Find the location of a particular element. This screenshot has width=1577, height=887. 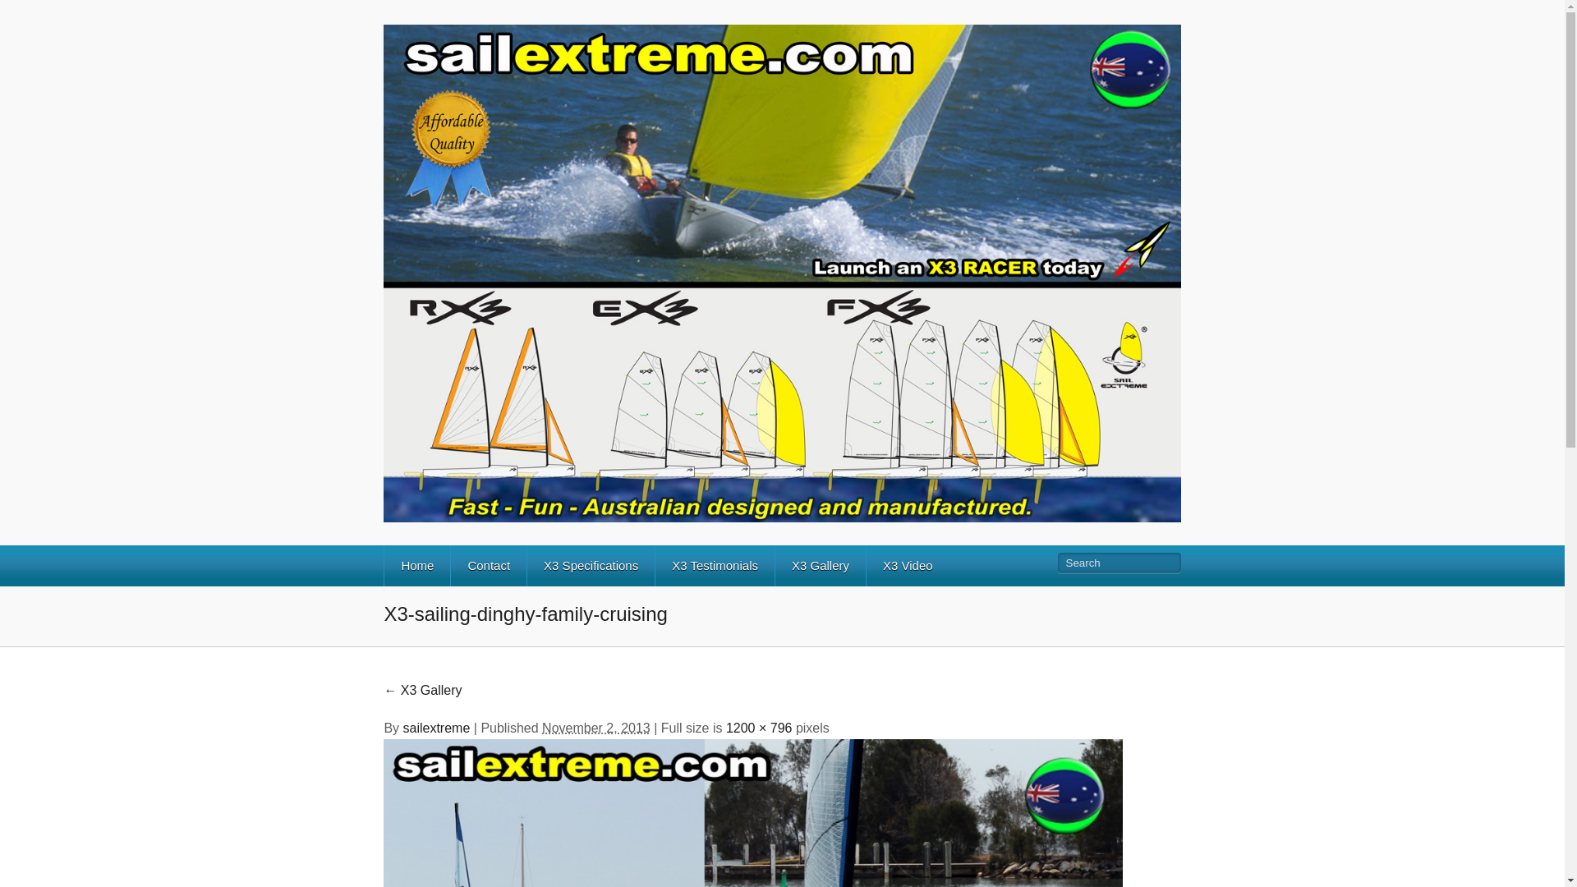

Home is located at coordinates (416, 566).